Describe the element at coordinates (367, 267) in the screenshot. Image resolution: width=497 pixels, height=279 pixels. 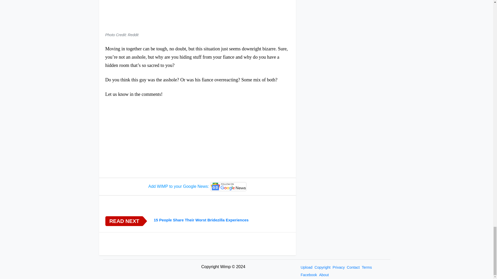
I see `Terms` at that location.